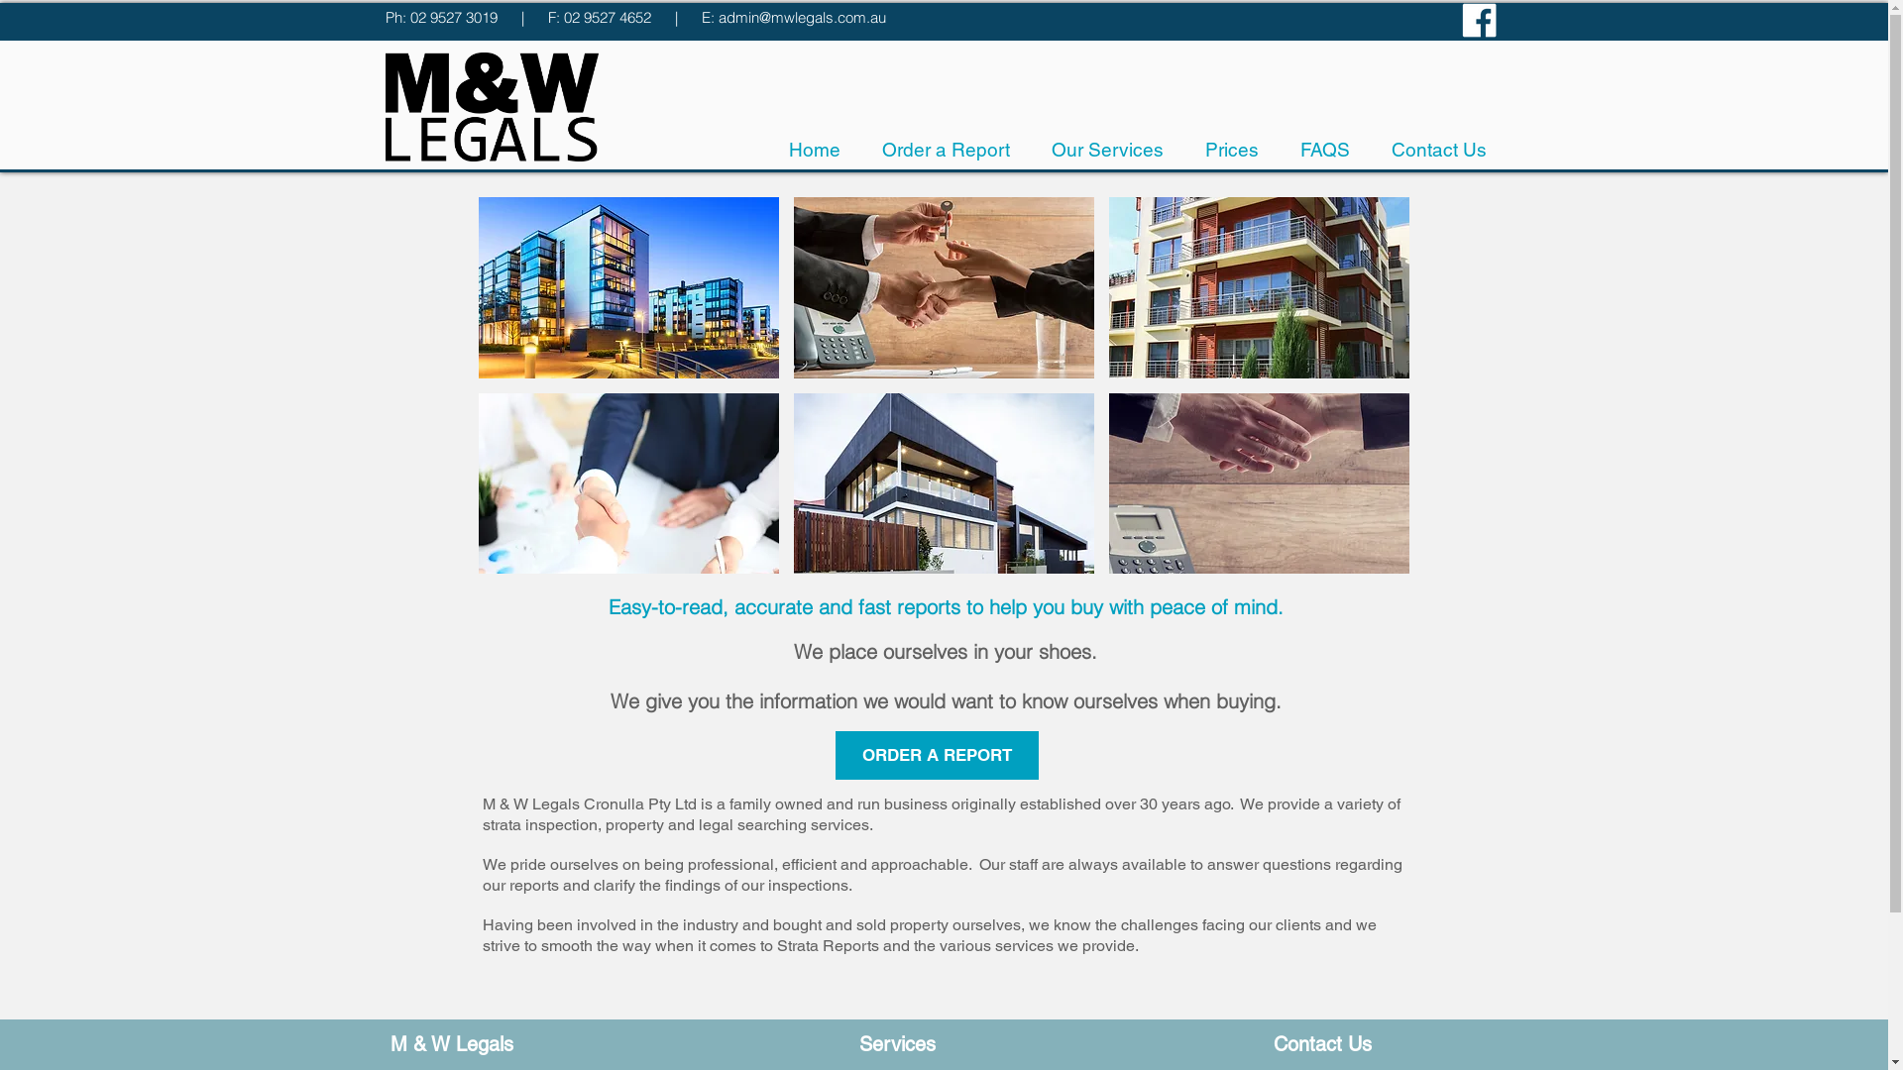  Describe the element at coordinates (492, 107) in the screenshot. I see `M&W-Legals-Black-on-White.gif` at that location.